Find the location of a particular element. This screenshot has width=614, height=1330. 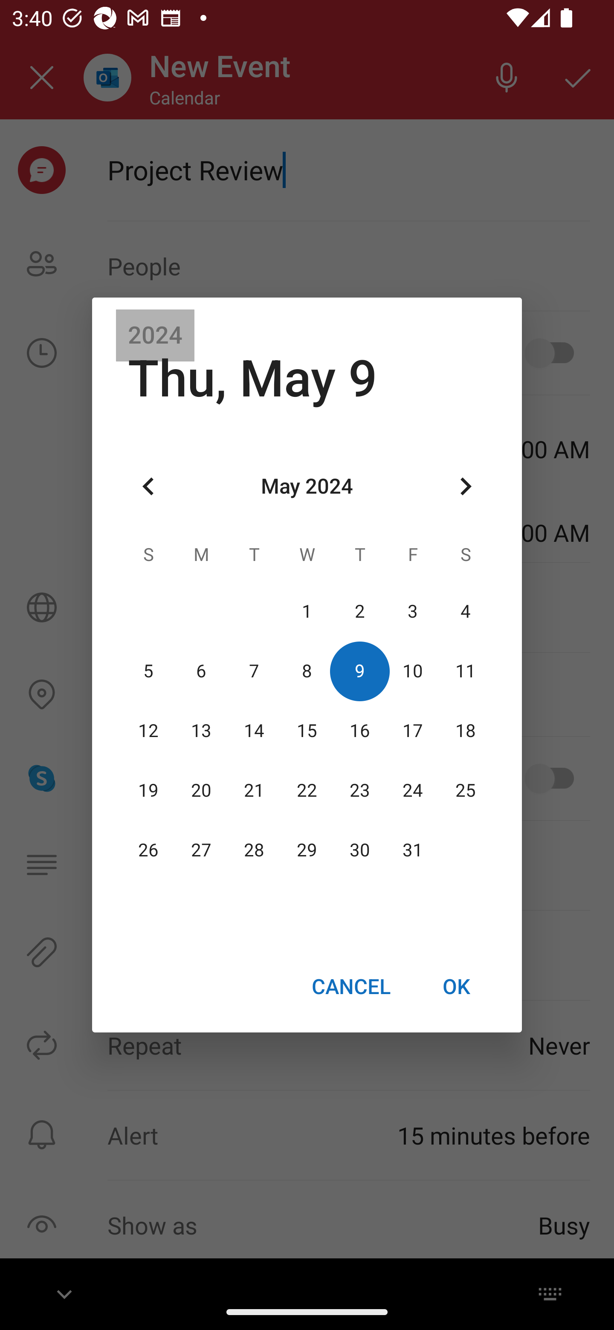

5 05 May 2024 is located at coordinates (148, 671).